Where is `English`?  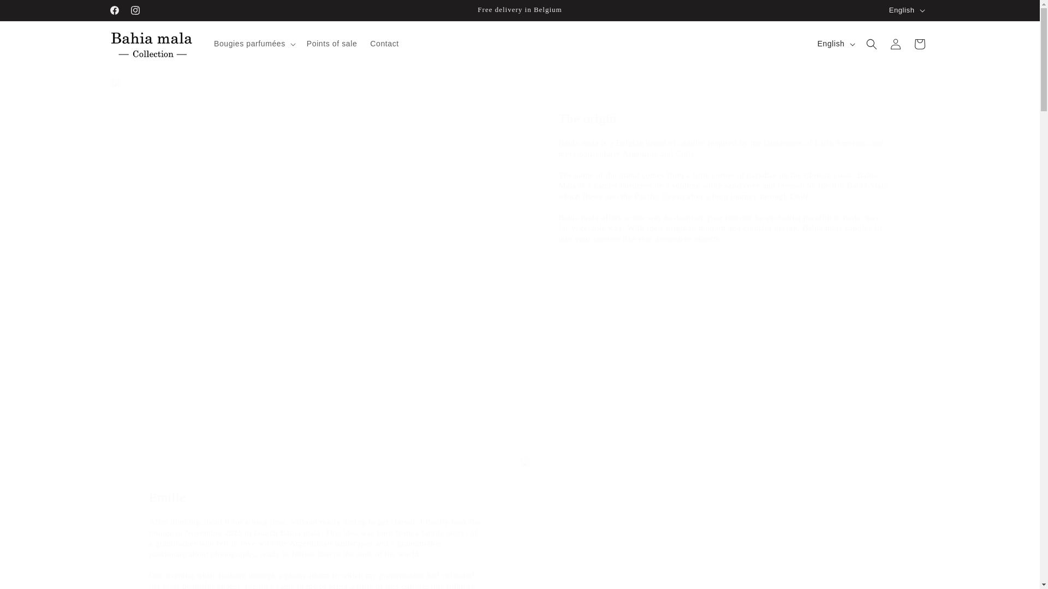
English is located at coordinates (835, 44).